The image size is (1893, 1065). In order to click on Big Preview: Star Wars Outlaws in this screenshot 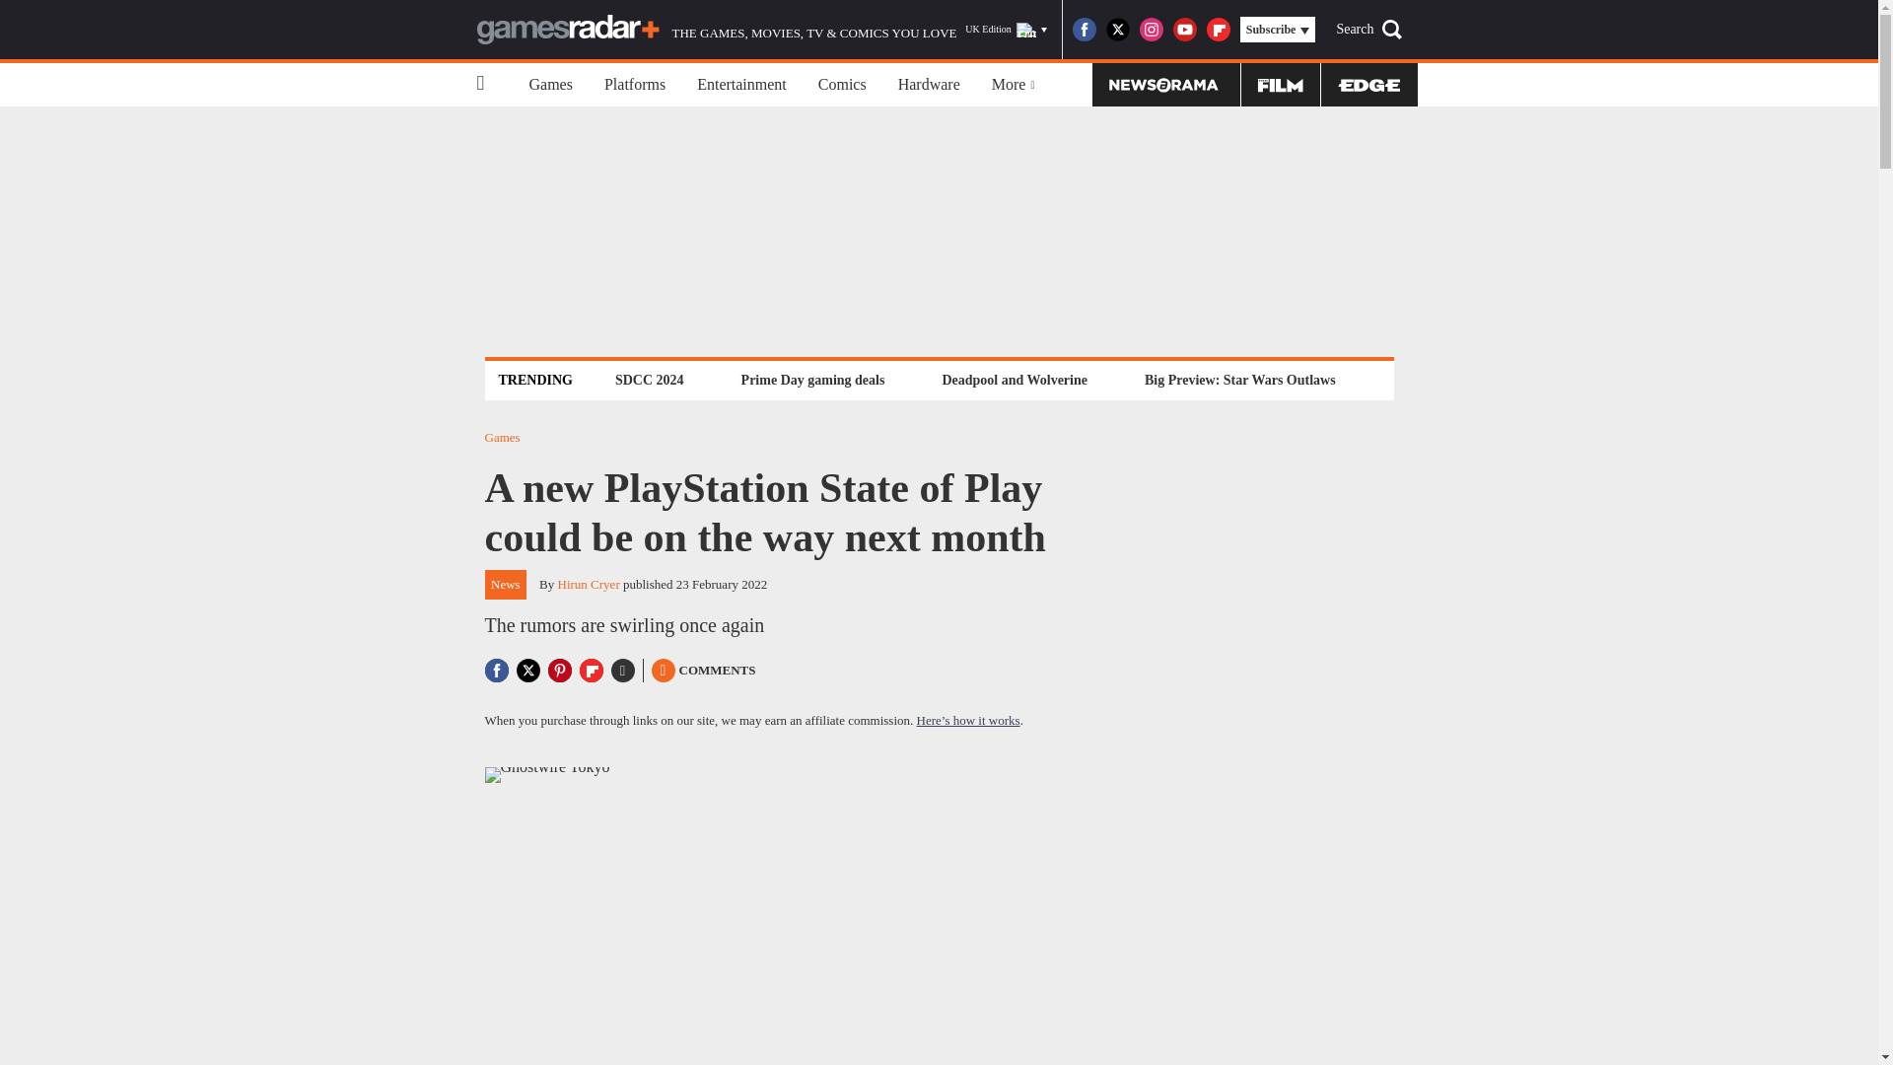, I will do `click(1239, 380)`.